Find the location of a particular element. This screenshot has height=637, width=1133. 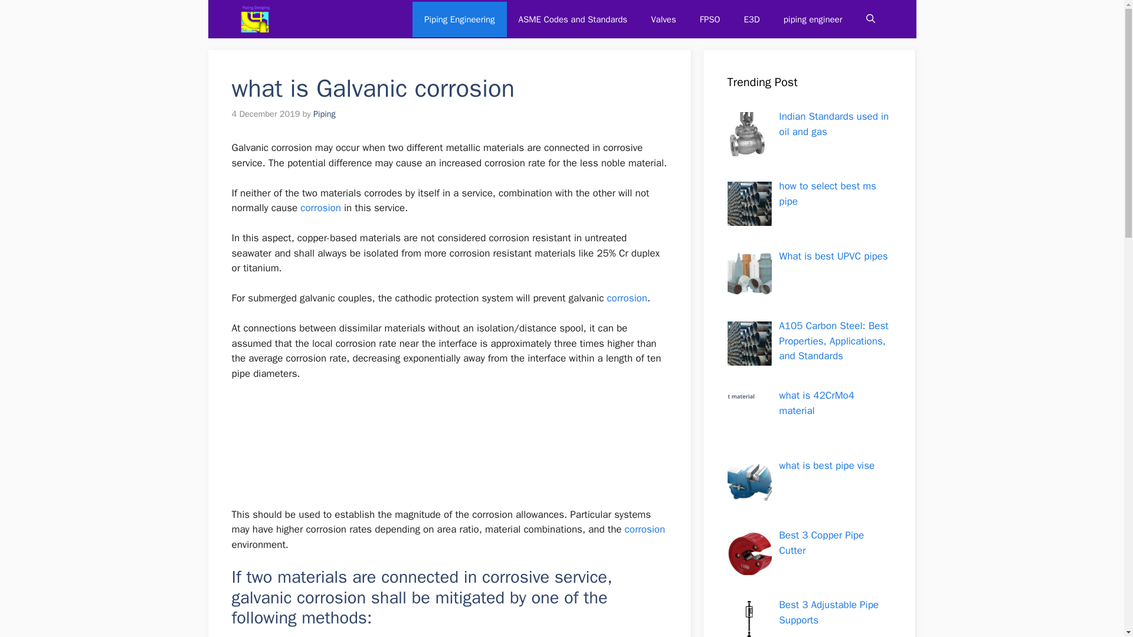

FPSO is located at coordinates (709, 19).